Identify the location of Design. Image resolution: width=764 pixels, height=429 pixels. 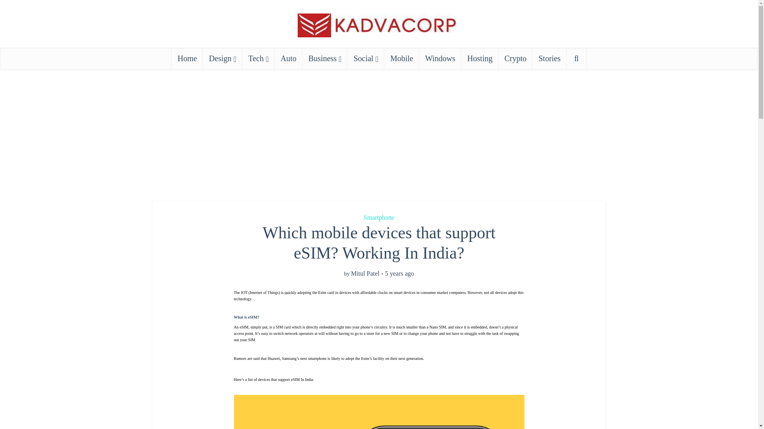
(222, 58).